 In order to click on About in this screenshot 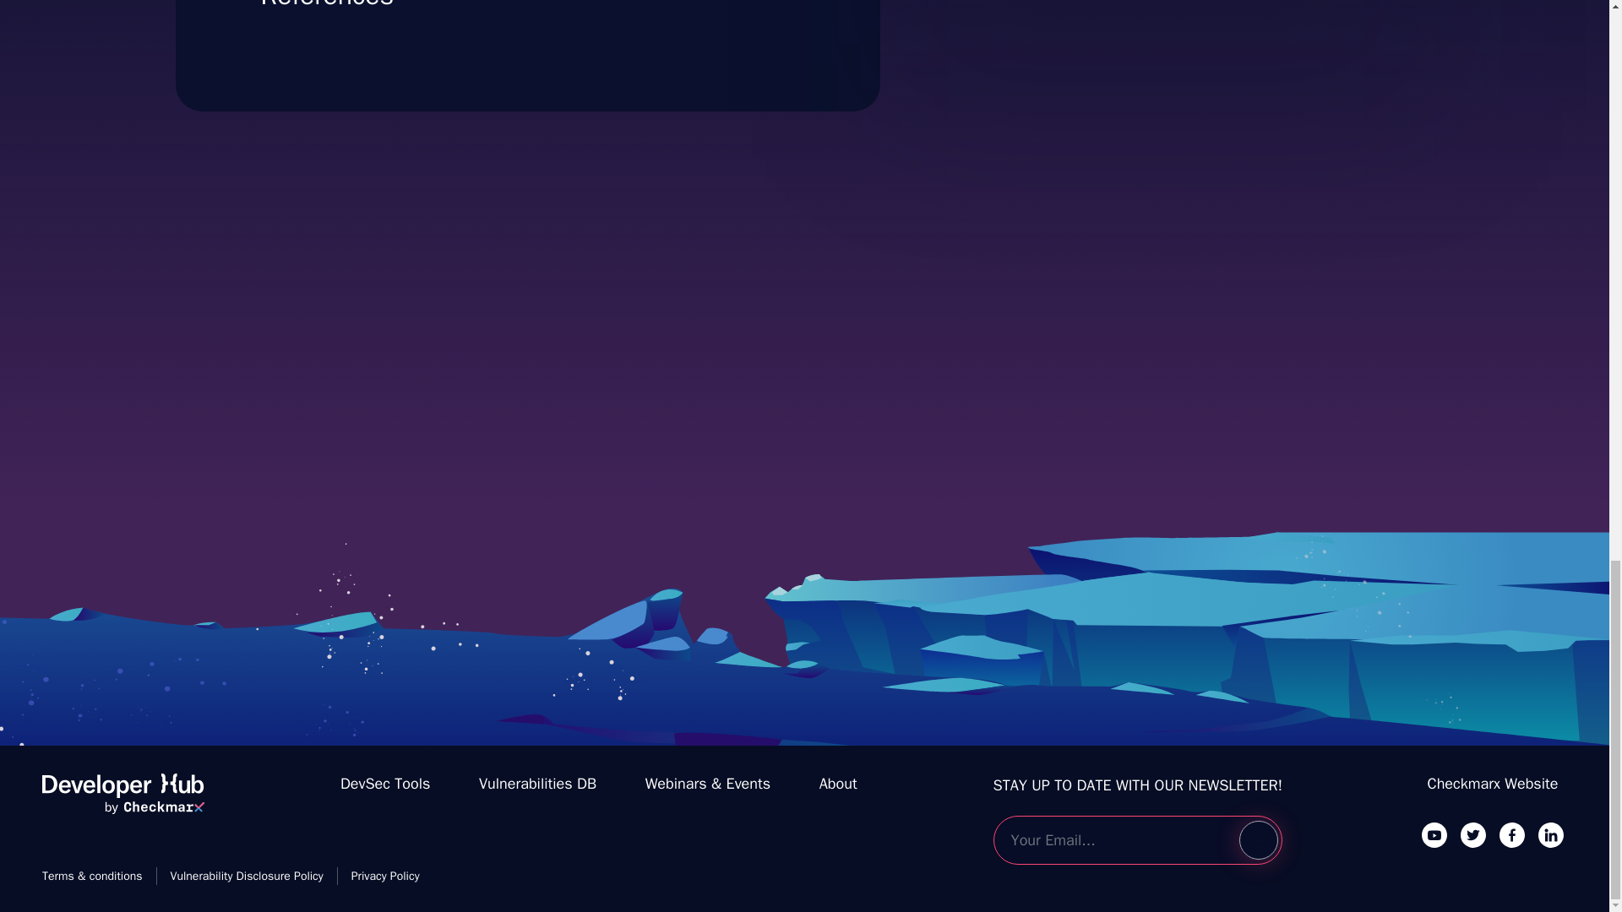, I will do `click(838, 784)`.